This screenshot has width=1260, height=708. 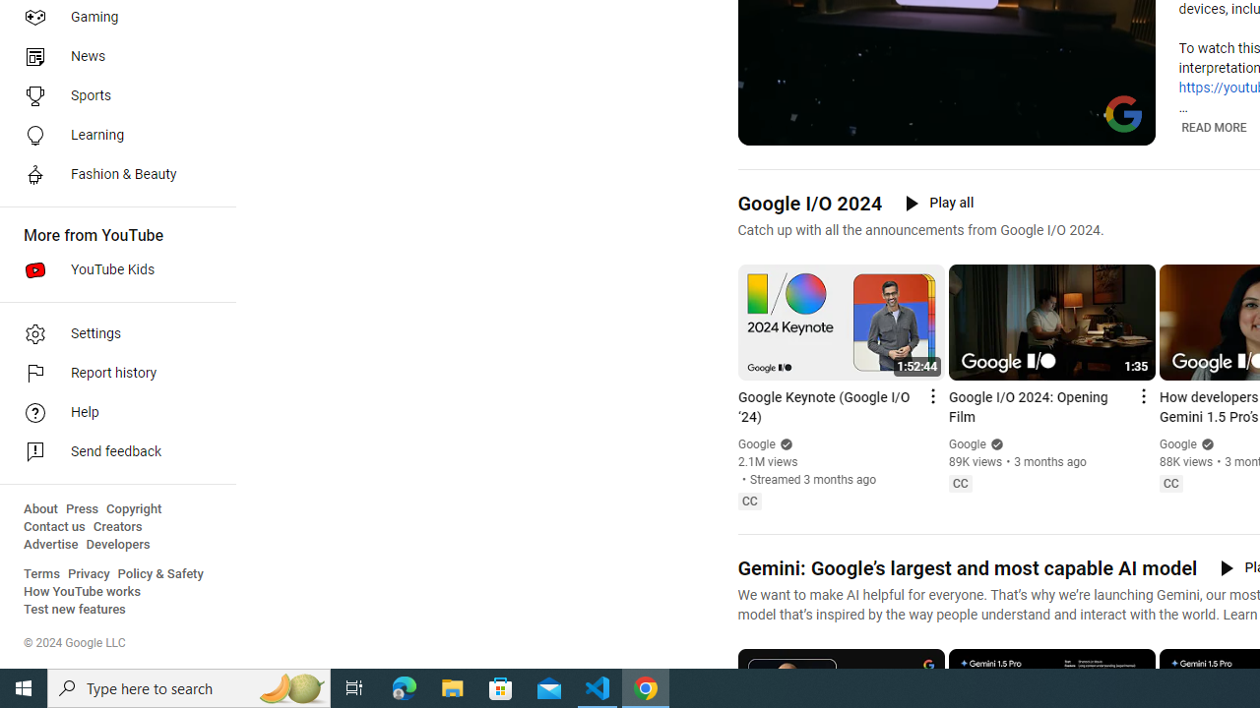 What do you see at coordinates (134, 509) in the screenshot?
I see `Copyright` at bounding box center [134, 509].